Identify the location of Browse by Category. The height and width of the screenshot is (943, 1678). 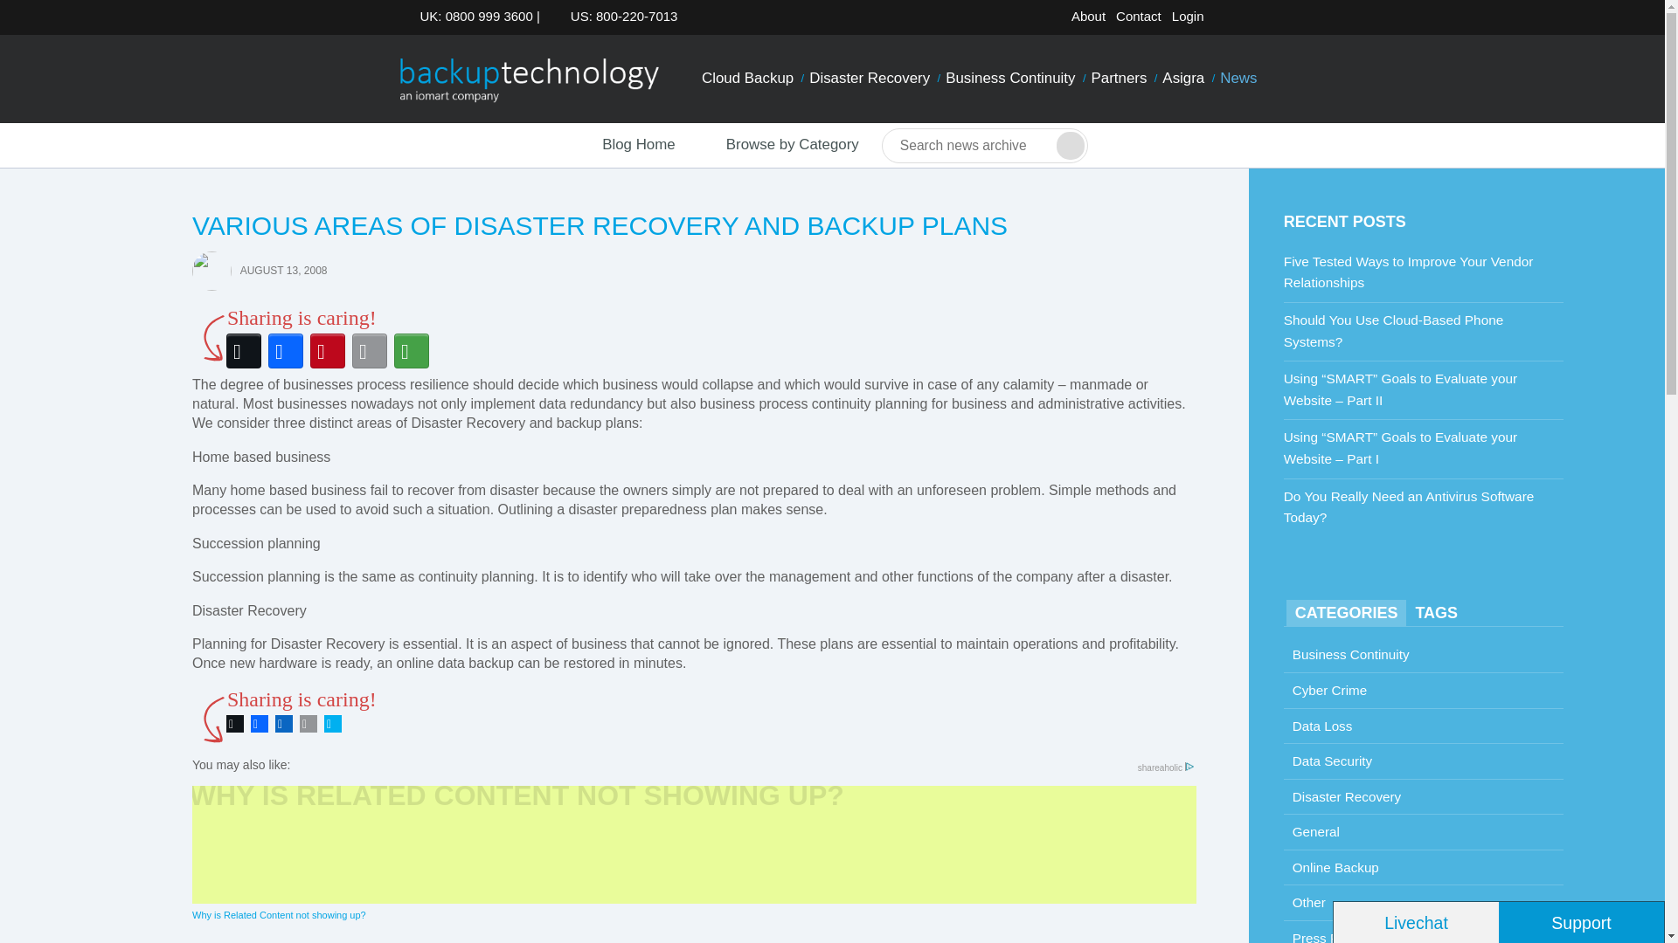
(778, 145).